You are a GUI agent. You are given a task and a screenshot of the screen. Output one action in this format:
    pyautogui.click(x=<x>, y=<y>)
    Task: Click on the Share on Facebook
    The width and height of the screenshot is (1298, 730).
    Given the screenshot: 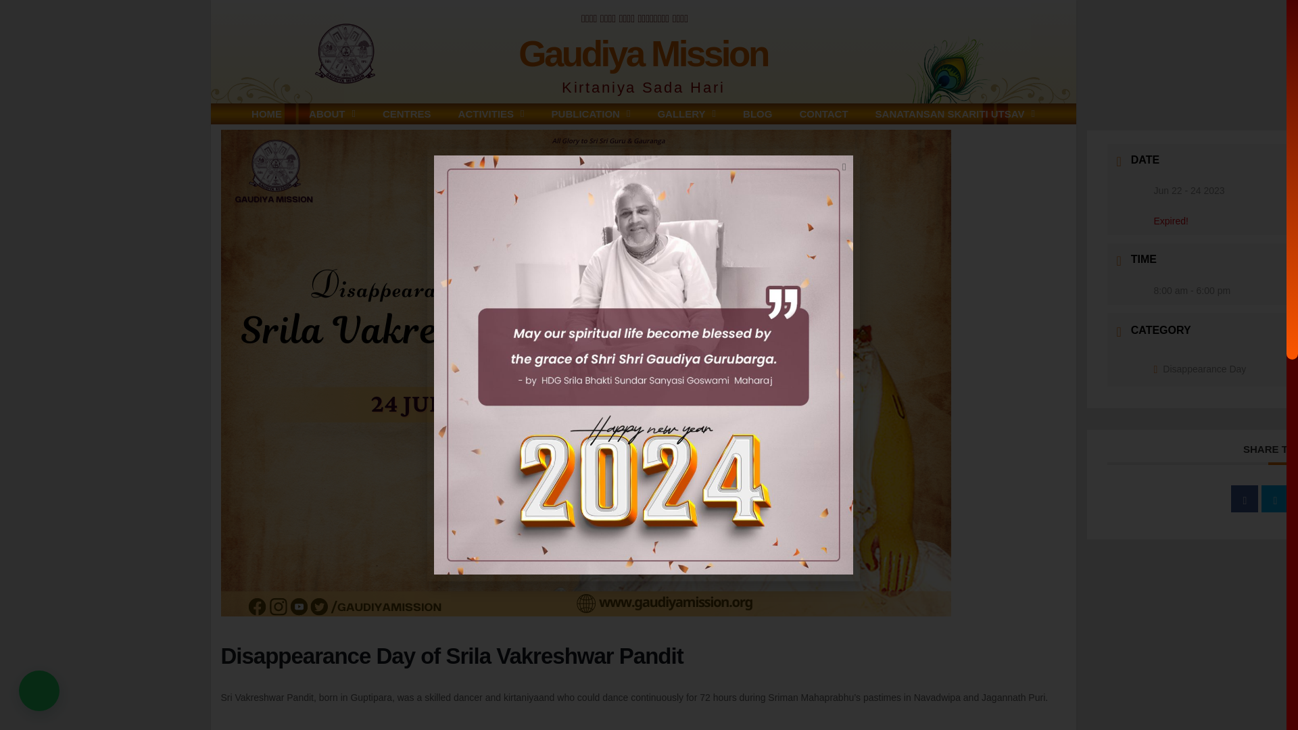 What is the action you would take?
    pyautogui.click(x=1244, y=499)
    